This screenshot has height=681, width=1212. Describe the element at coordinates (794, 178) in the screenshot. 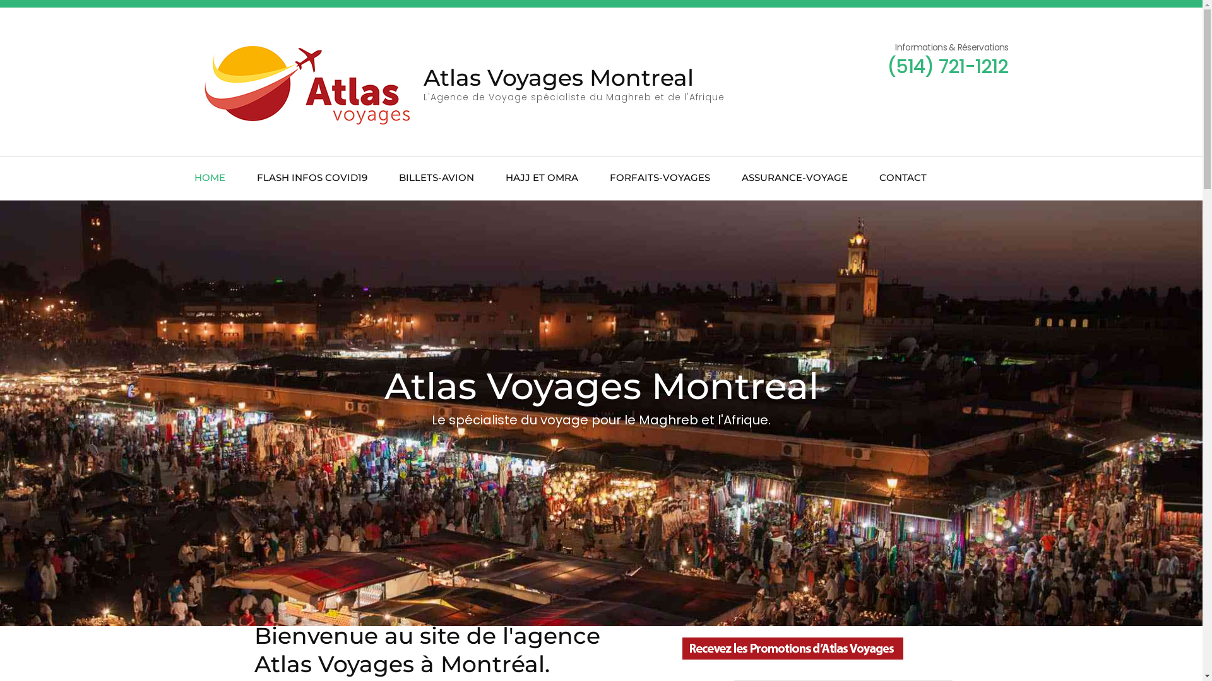

I see `ASSURANCE-VOYAGE` at that location.